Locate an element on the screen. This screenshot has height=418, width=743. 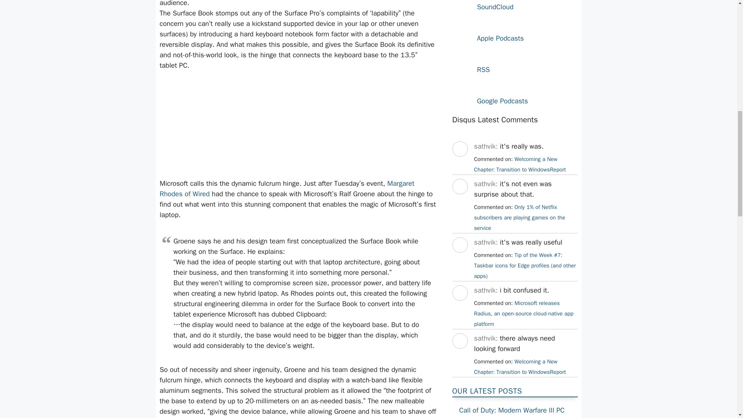
July 8, 2024 is located at coordinates (525, 266).